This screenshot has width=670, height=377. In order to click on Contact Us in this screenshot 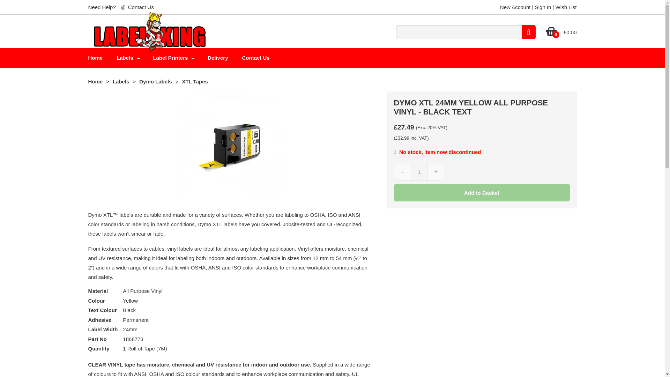, I will do `click(255, 58)`.